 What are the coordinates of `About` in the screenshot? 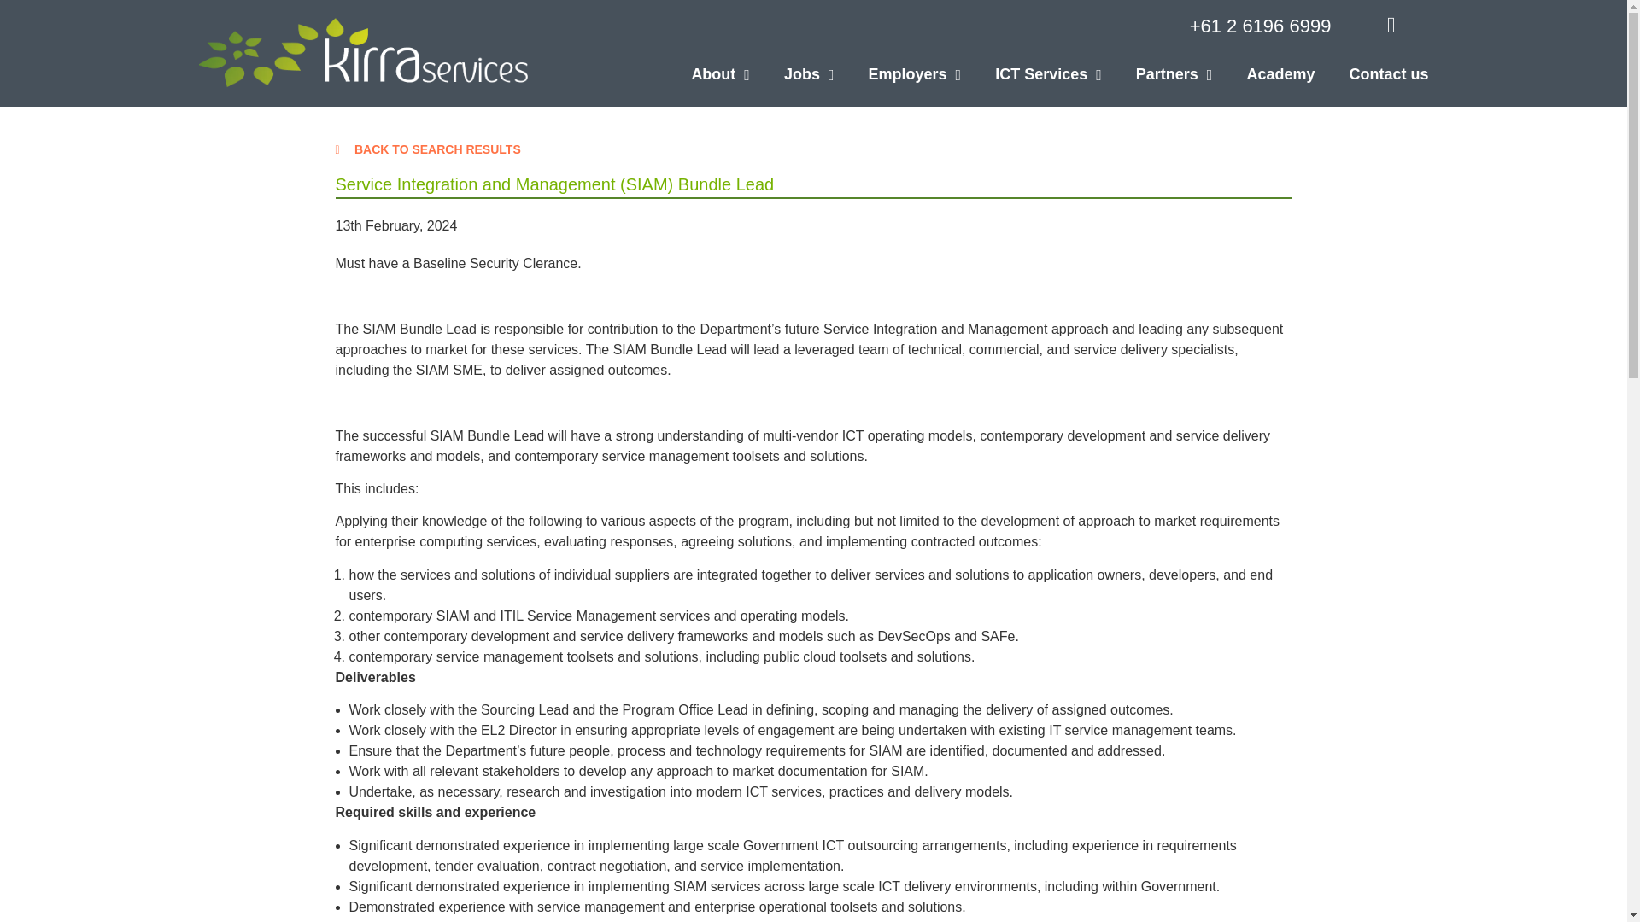 It's located at (703, 83).